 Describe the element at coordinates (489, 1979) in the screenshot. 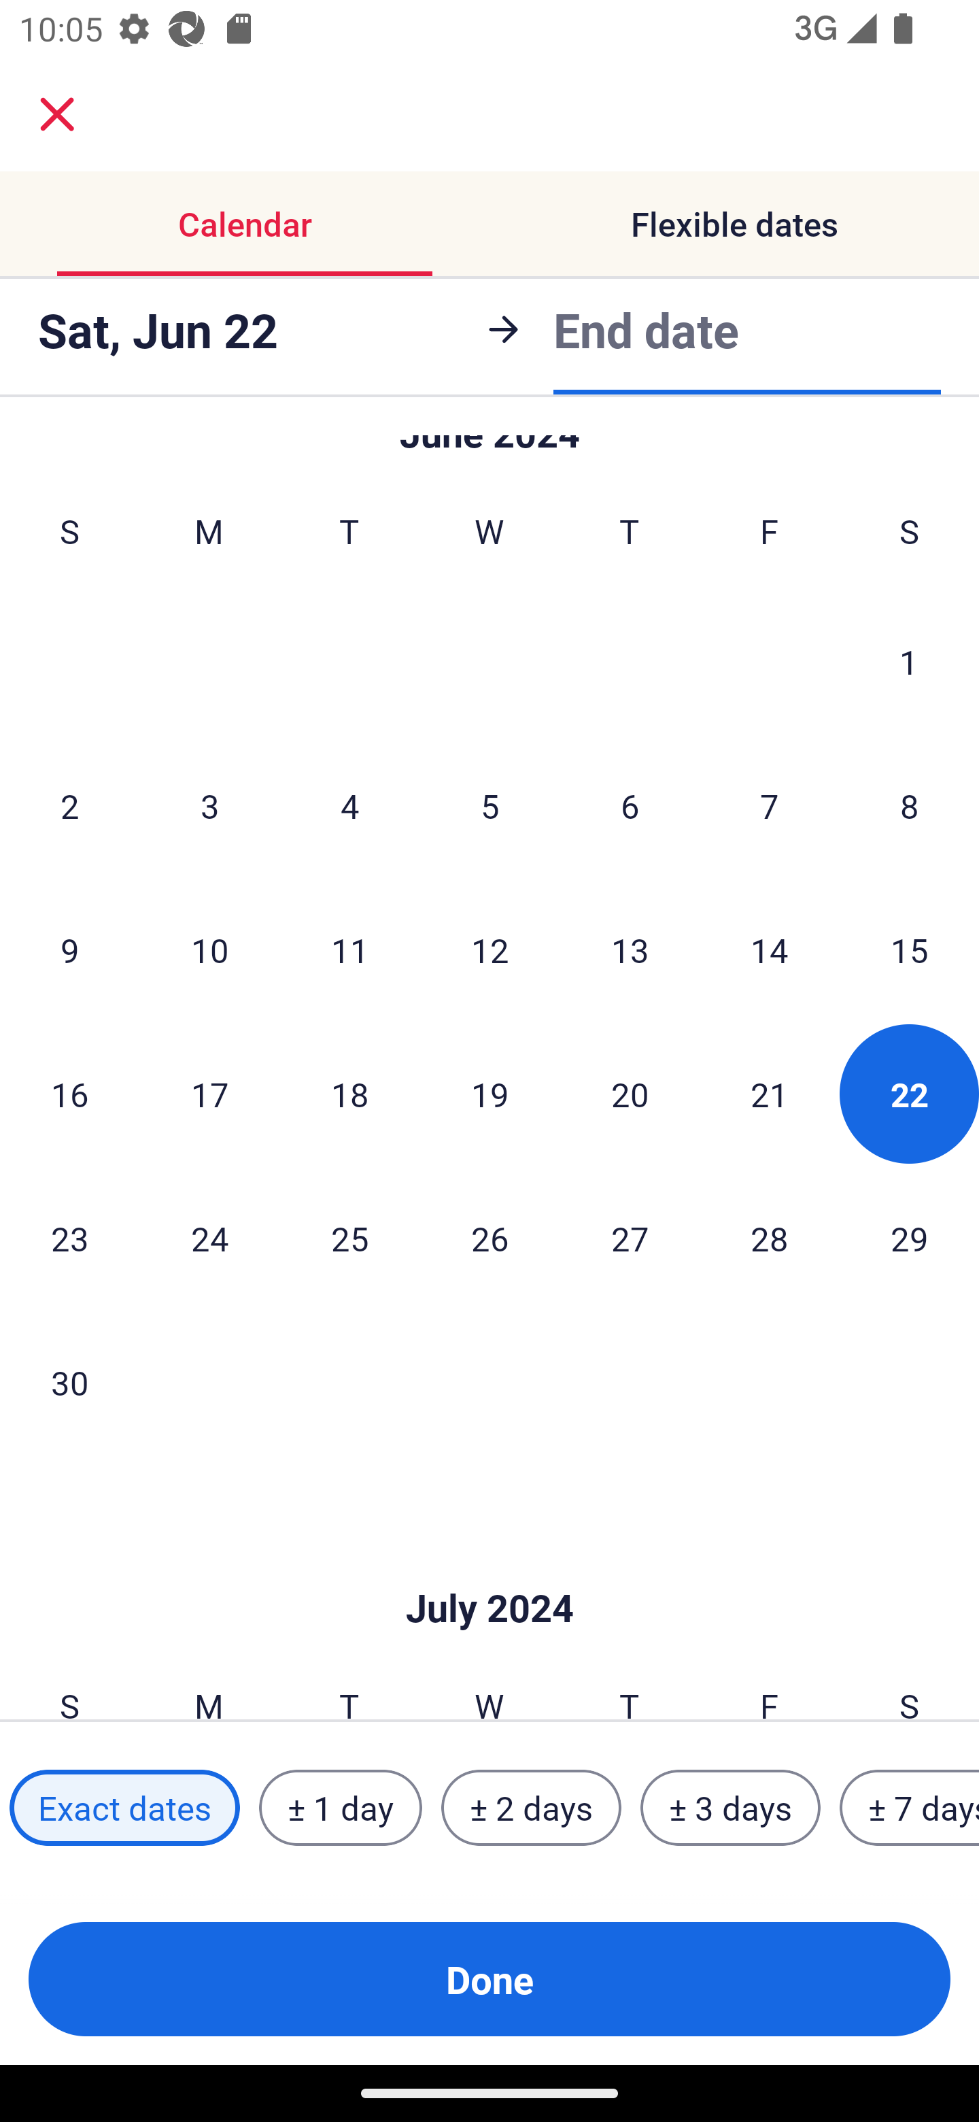

I see `Done` at that location.